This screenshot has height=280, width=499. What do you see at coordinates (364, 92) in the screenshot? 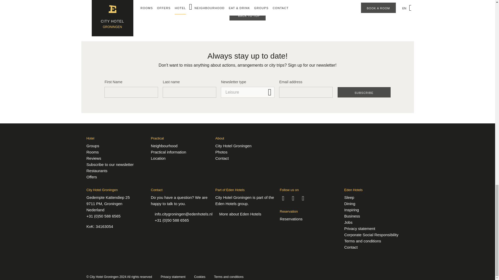
I see `SUBSCRIBE` at bounding box center [364, 92].